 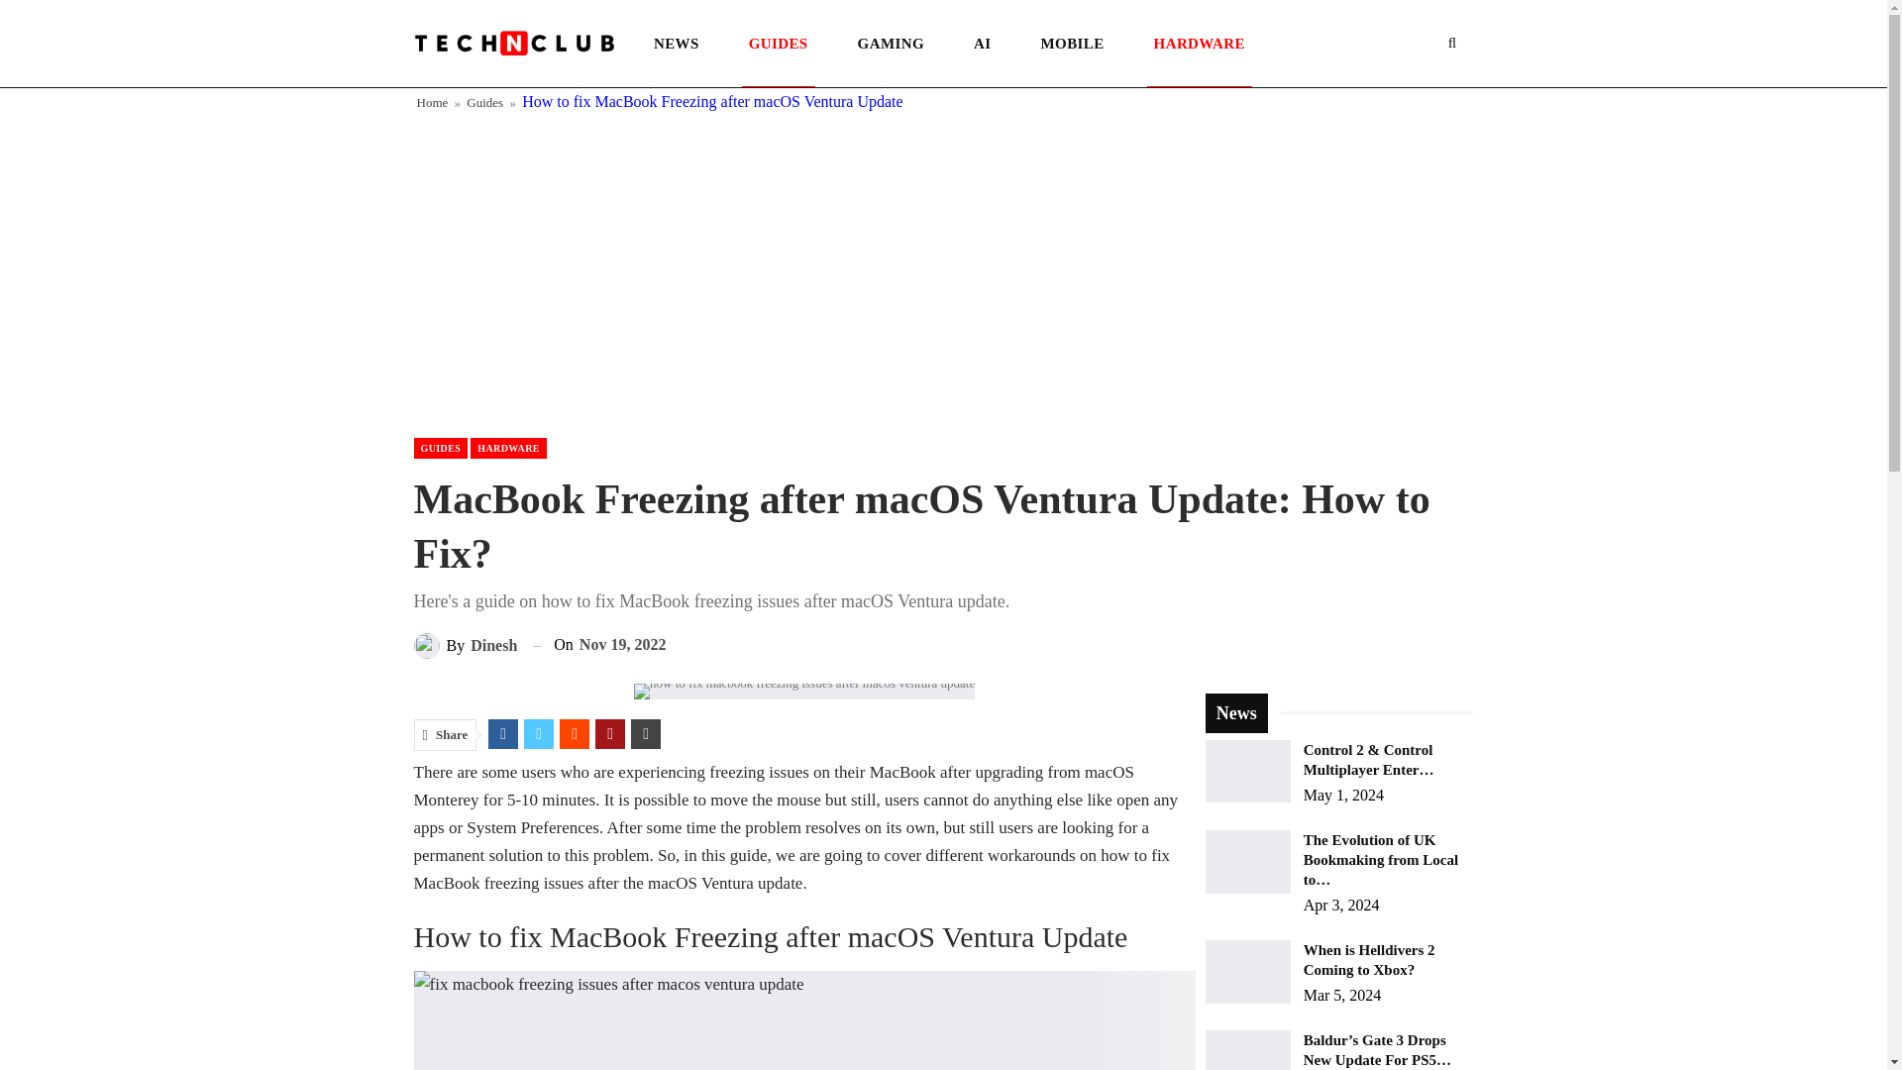 I want to click on GAMING, so click(x=891, y=44).